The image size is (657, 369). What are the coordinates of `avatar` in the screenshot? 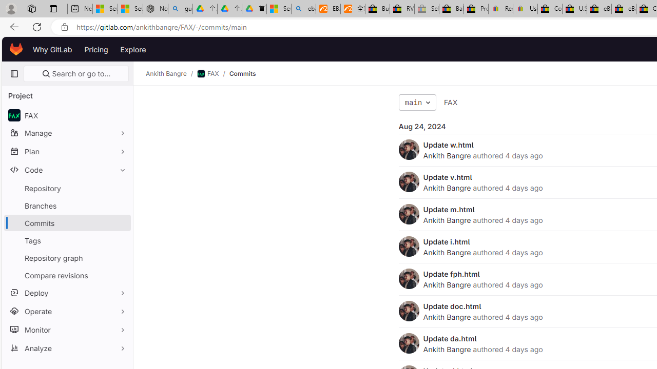 It's located at (14, 115).